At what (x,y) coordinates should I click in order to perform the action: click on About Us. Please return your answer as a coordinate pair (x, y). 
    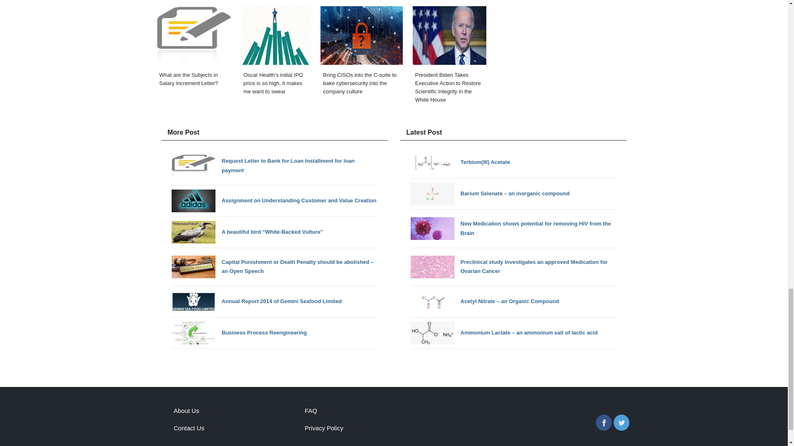
    Looking at the image, I should click on (186, 410).